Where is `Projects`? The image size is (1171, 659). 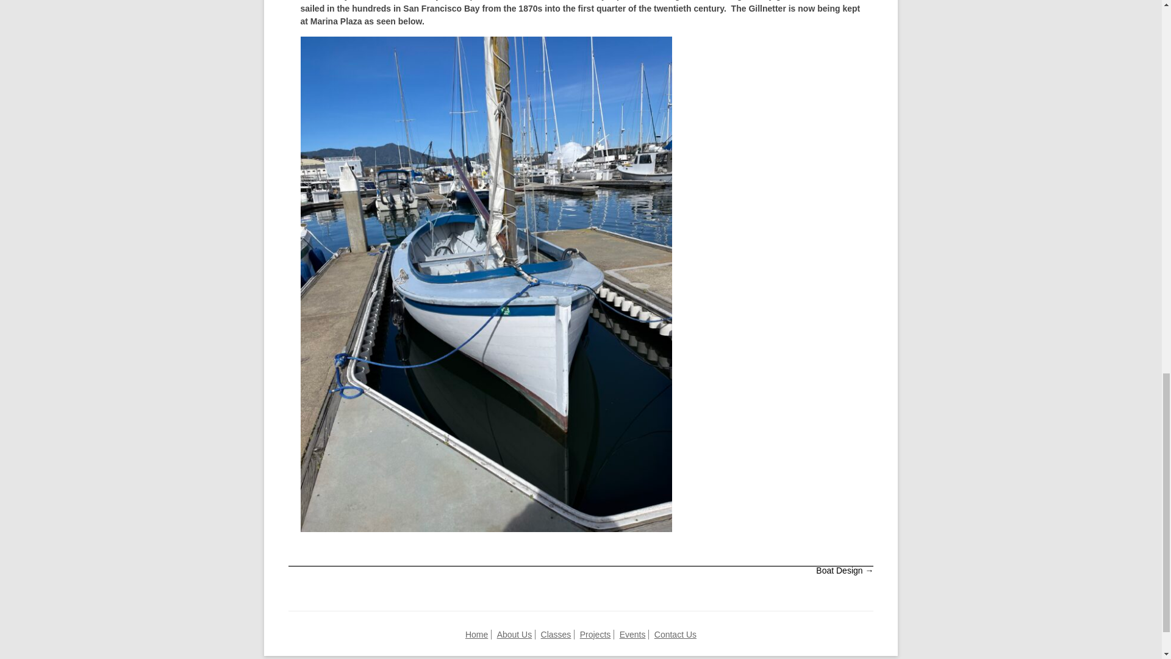
Projects is located at coordinates (595, 635).